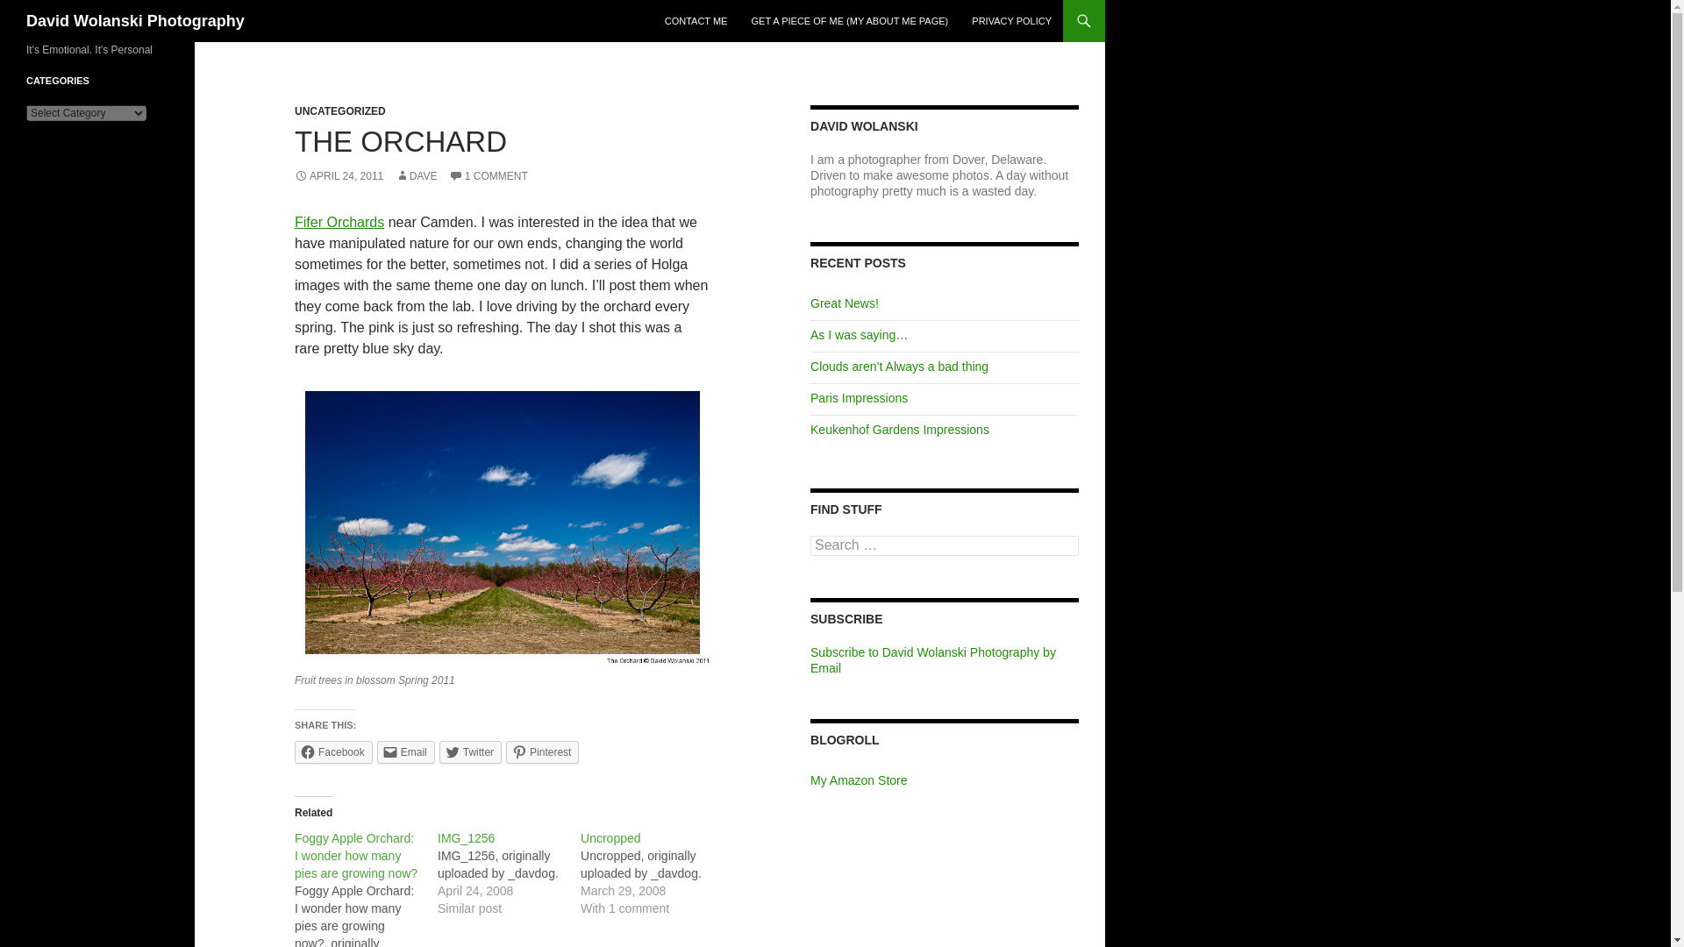 The image size is (1684, 947). Describe the element at coordinates (489, 176) in the screenshot. I see `1 COMMENT` at that location.